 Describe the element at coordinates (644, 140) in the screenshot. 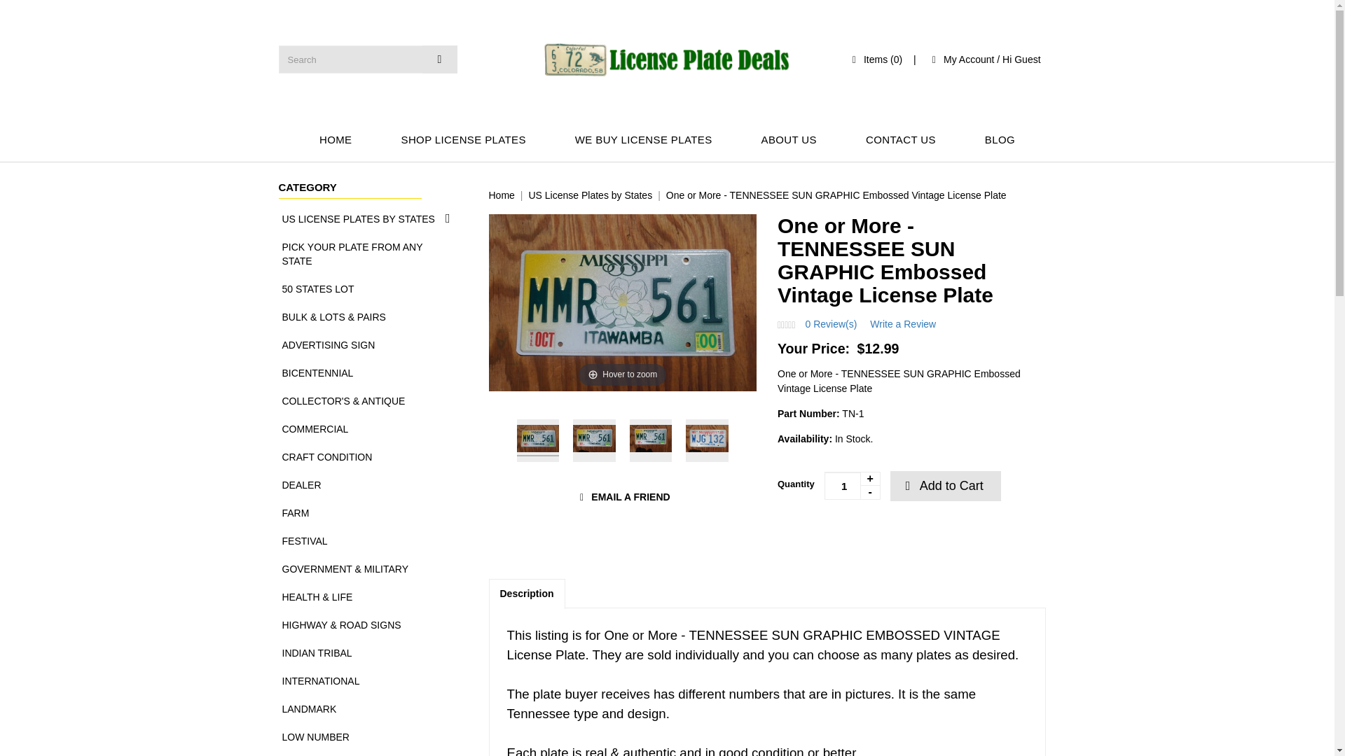

I see `WE BUY LICENSE PLATES` at that location.